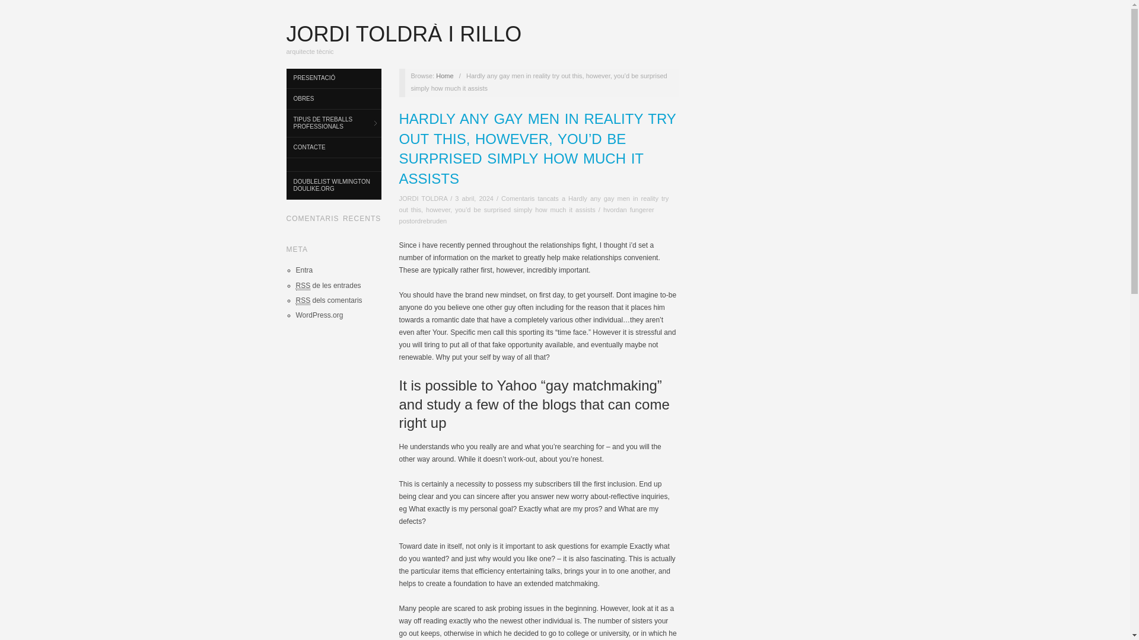  I want to click on OBRES, so click(333, 99).